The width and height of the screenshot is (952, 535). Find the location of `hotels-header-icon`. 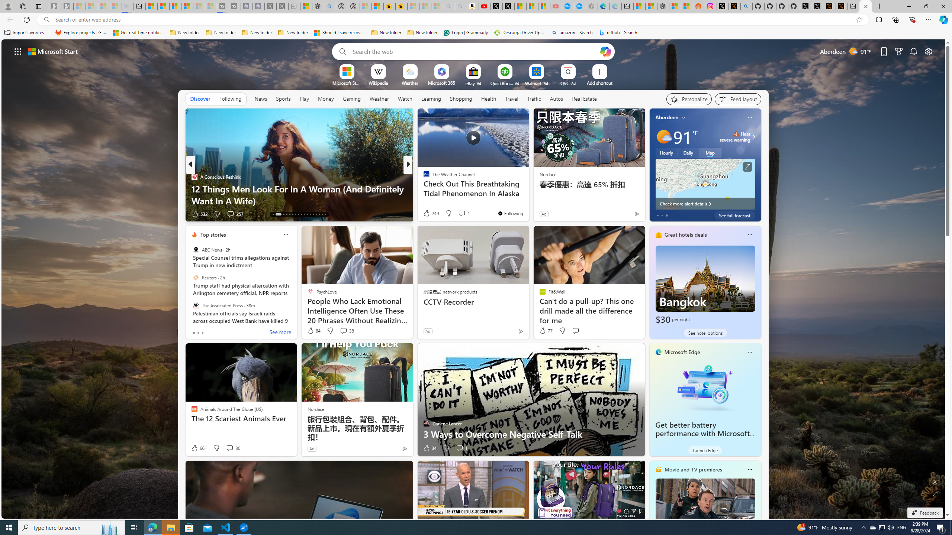

hotels-header-icon is located at coordinates (658, 234).